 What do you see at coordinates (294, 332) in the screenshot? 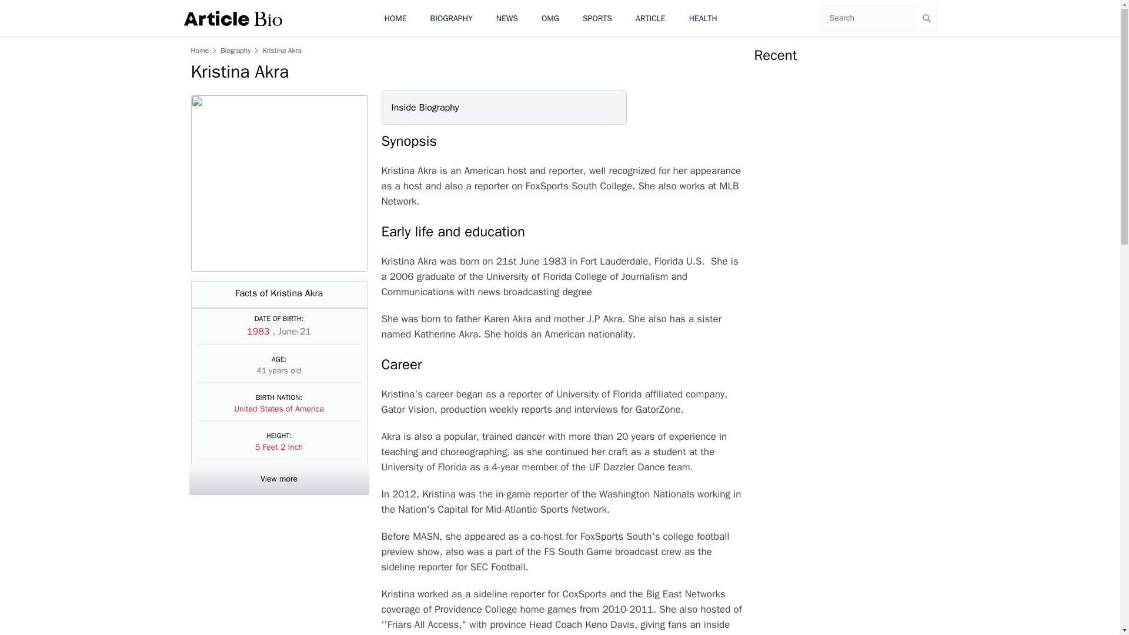
I see `June-21` at bounding box center [294, 332].